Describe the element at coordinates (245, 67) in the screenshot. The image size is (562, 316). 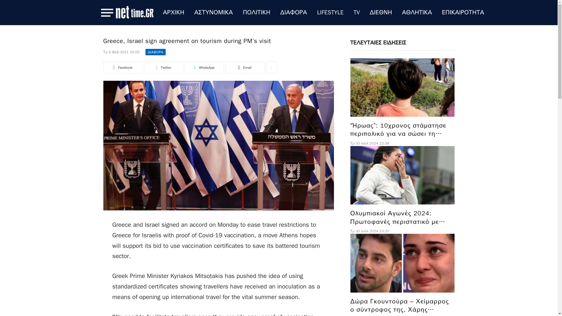
I see `Share via Email` at that location.